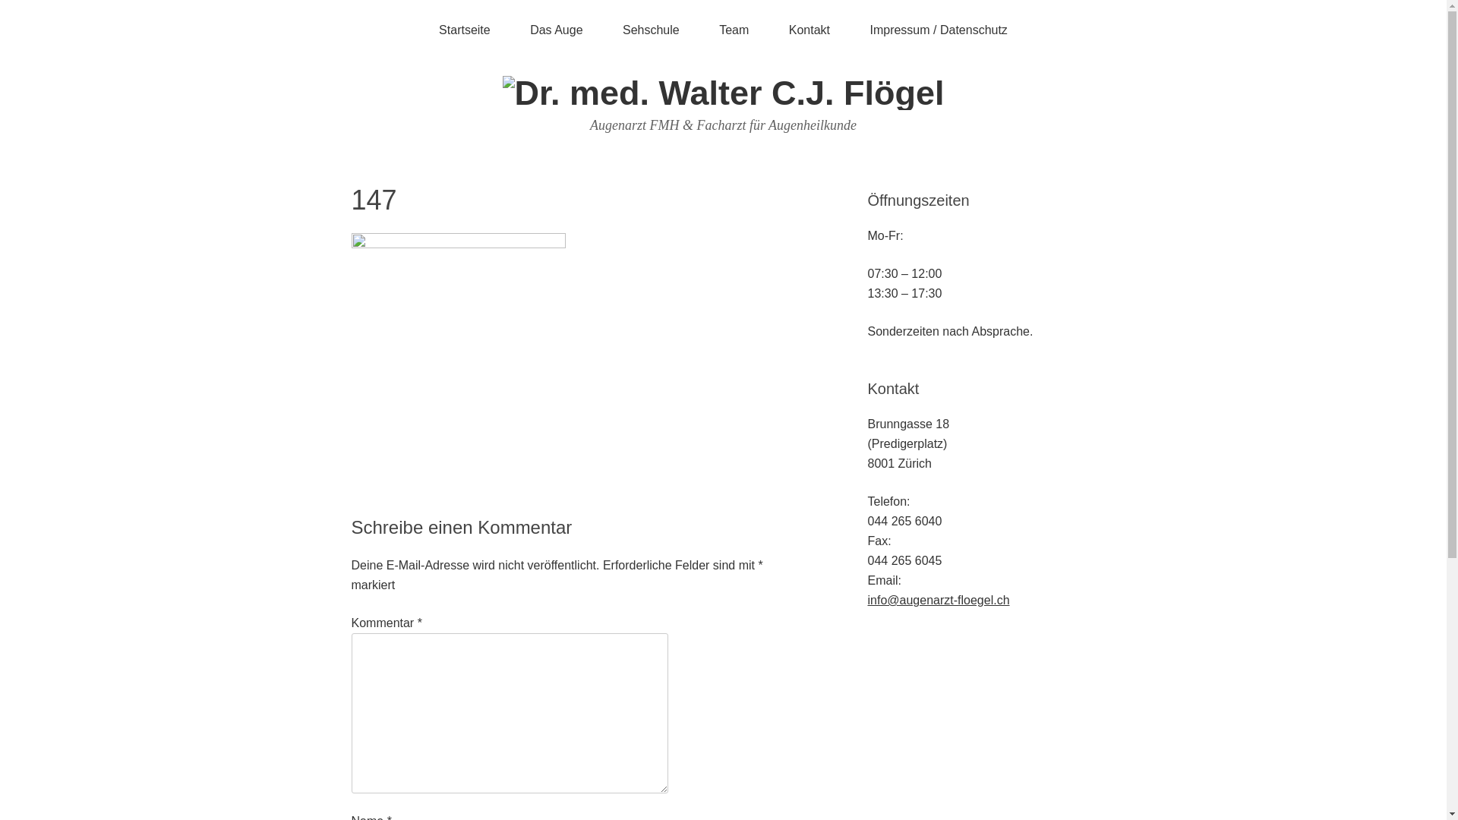 The image size is (1458, 820). What do you see at coordinates (652, 30) in the screenshot?
I see `Sehschule` at bounding box center [652, 30].